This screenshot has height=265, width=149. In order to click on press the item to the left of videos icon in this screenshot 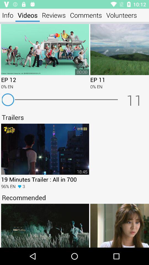, I will do `click(8, 15)`.